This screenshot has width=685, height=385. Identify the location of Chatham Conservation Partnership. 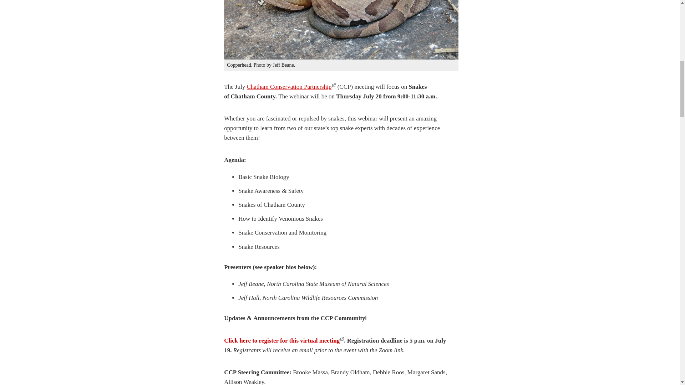
(291, 87).